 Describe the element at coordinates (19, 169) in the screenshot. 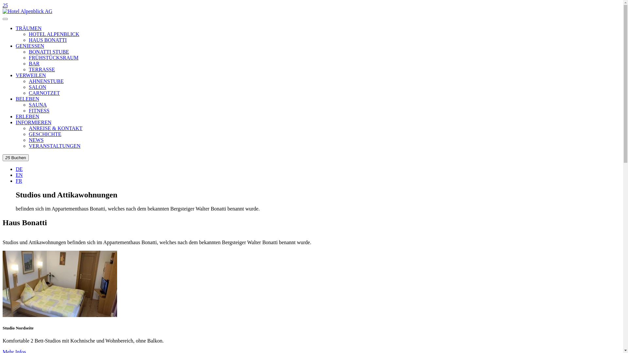

I see `DE` at that location.